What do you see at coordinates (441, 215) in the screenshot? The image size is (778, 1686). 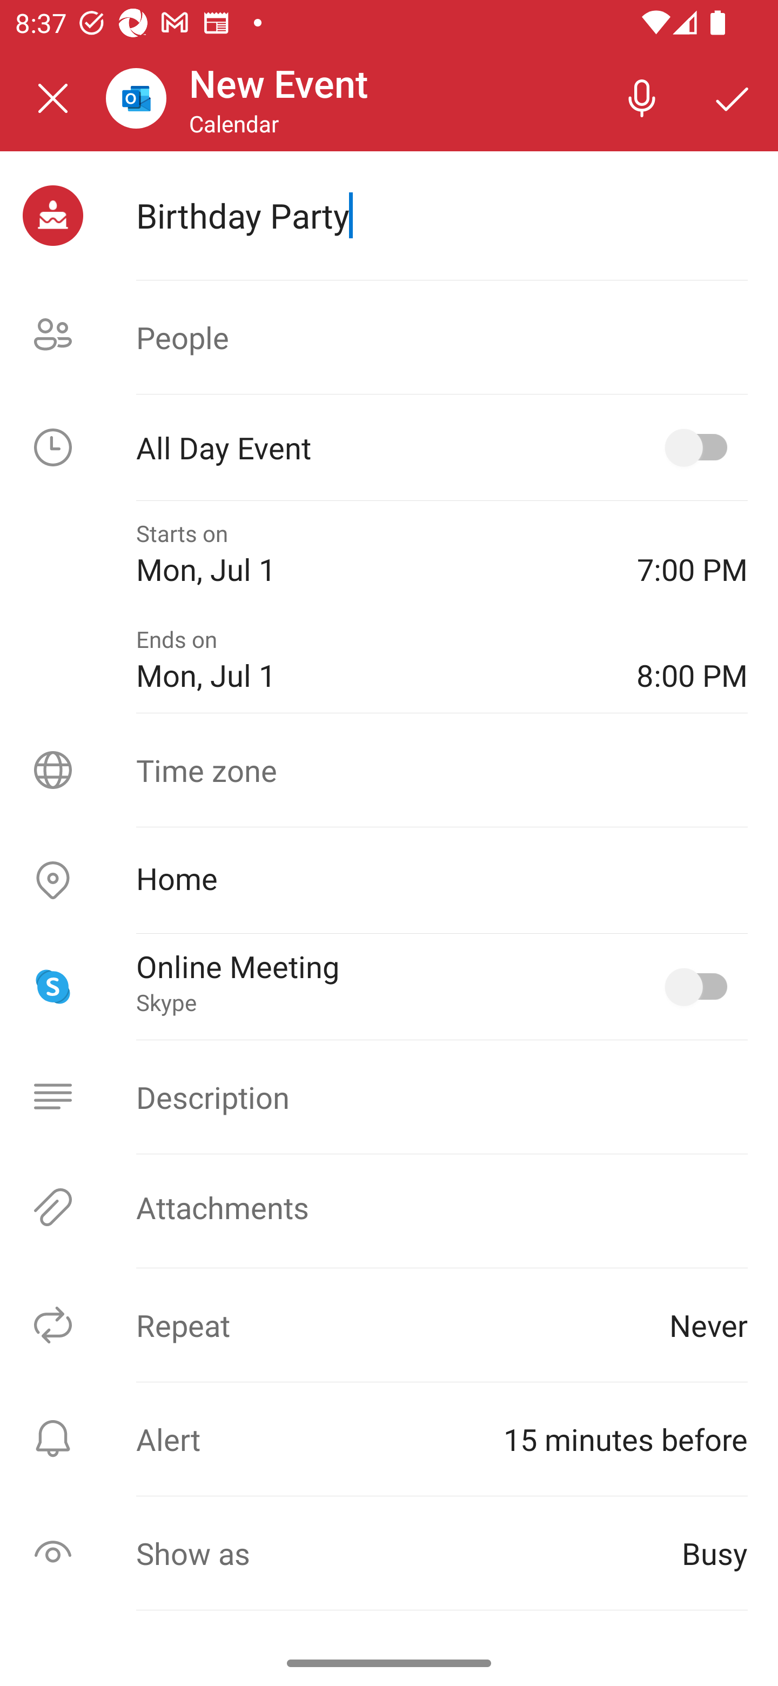 I see `Birthday Party` at bounding box center [441, 215].